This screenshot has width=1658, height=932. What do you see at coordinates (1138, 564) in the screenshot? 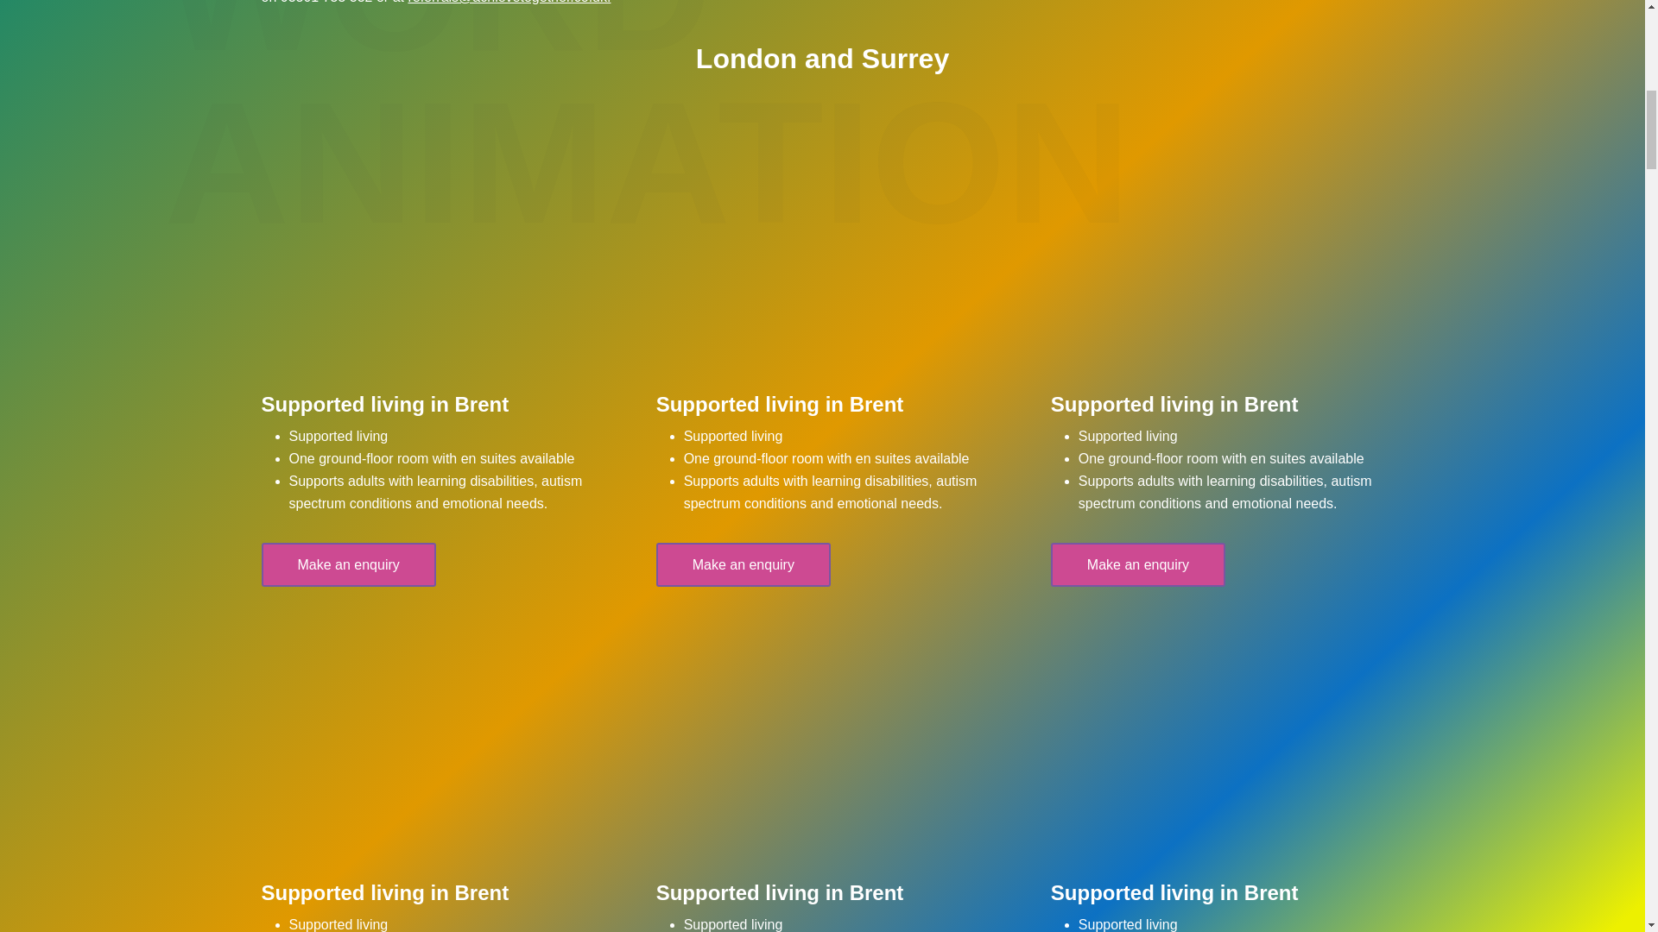
I see `Make an enquiry` at bounding box center [1138, 564].